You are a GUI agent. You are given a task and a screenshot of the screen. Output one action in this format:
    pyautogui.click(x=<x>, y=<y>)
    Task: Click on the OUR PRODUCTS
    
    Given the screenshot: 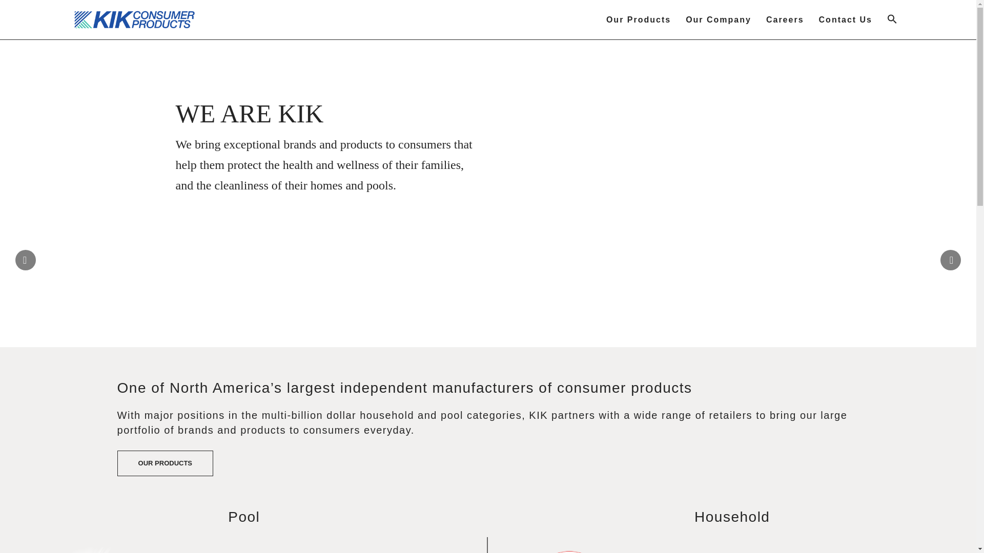 What is the action you would take?
    pyautogui.click(x=165, y=463)
    